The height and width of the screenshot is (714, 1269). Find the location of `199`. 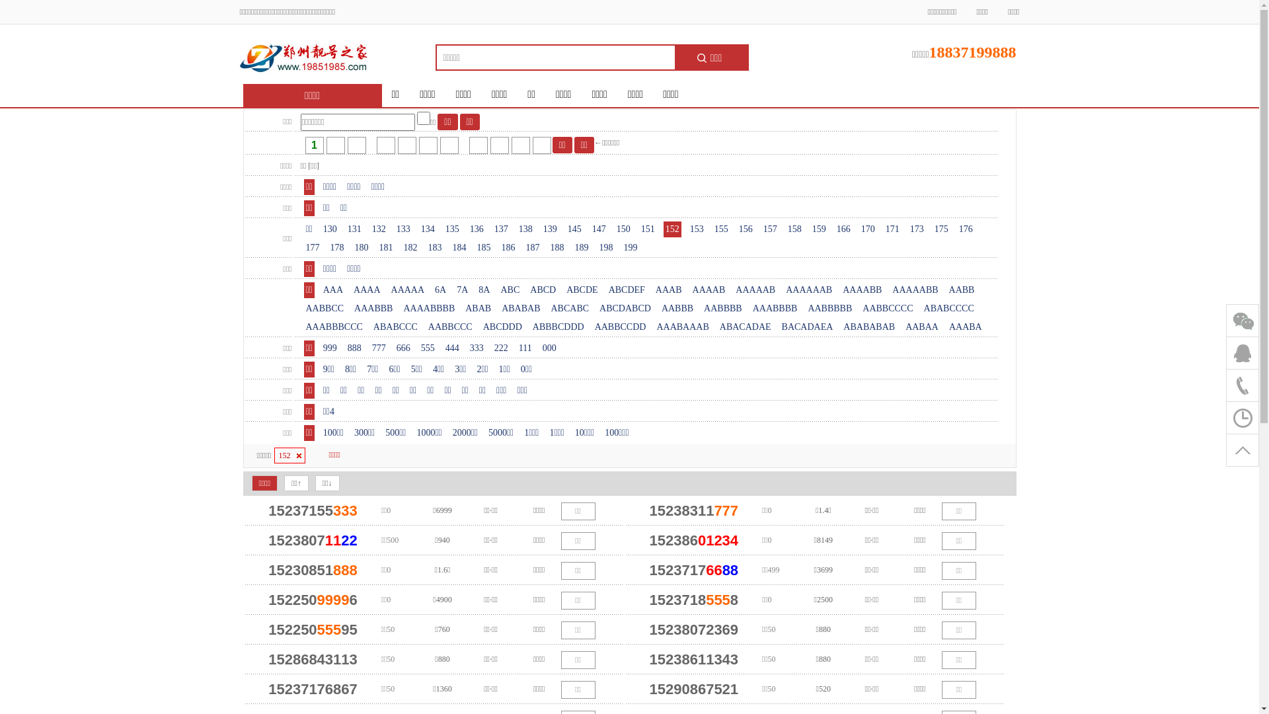

199 is located at coordinates (631, 248).